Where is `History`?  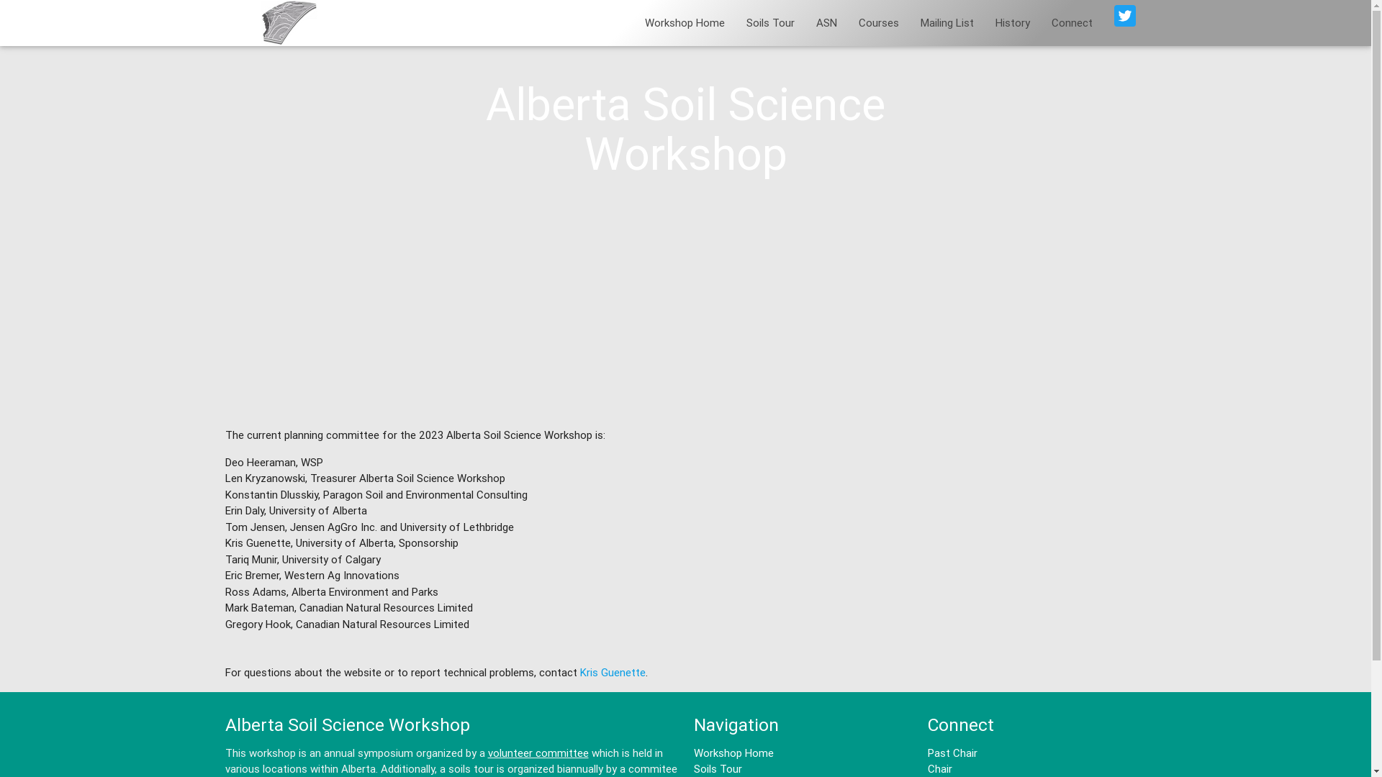 History is located at coordinates (1013, 23).